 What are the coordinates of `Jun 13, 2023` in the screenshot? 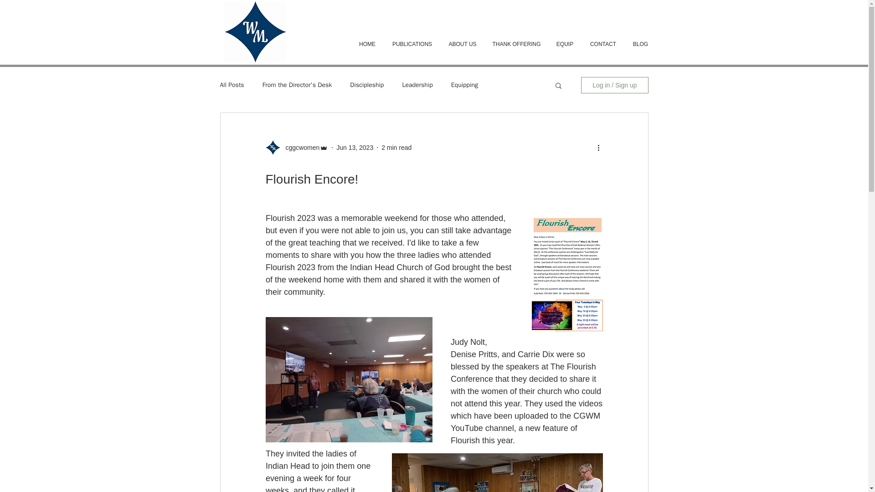 It's located at (355, 148).